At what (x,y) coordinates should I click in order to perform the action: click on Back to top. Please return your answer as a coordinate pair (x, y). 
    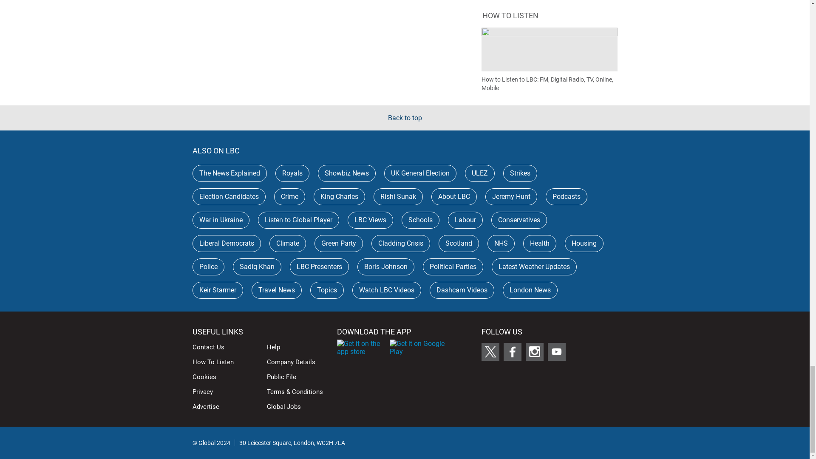
    Looking at the image, I should click on (405, 118).